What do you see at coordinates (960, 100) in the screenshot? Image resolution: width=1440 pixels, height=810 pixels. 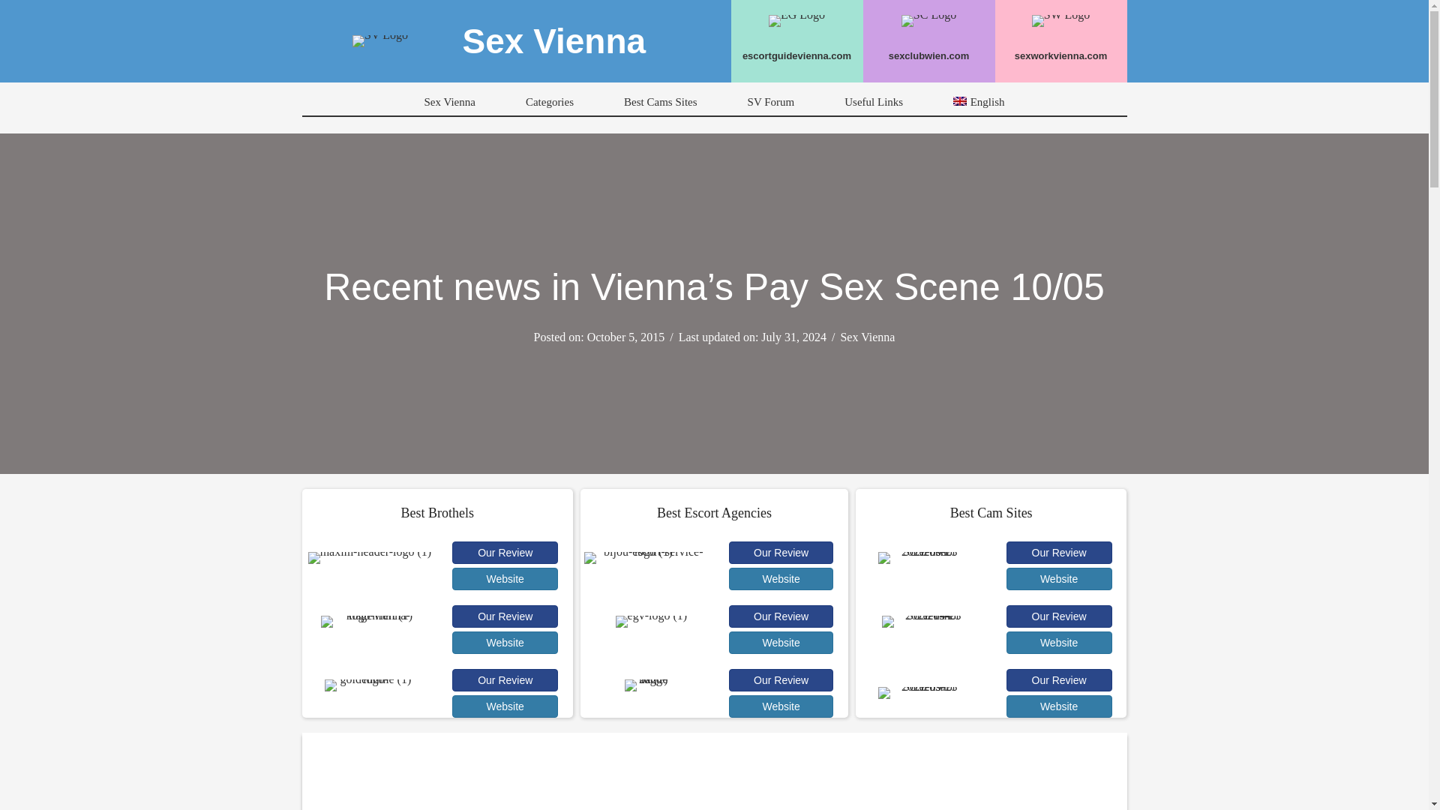 I see `English` at bounding box center [960, 100].